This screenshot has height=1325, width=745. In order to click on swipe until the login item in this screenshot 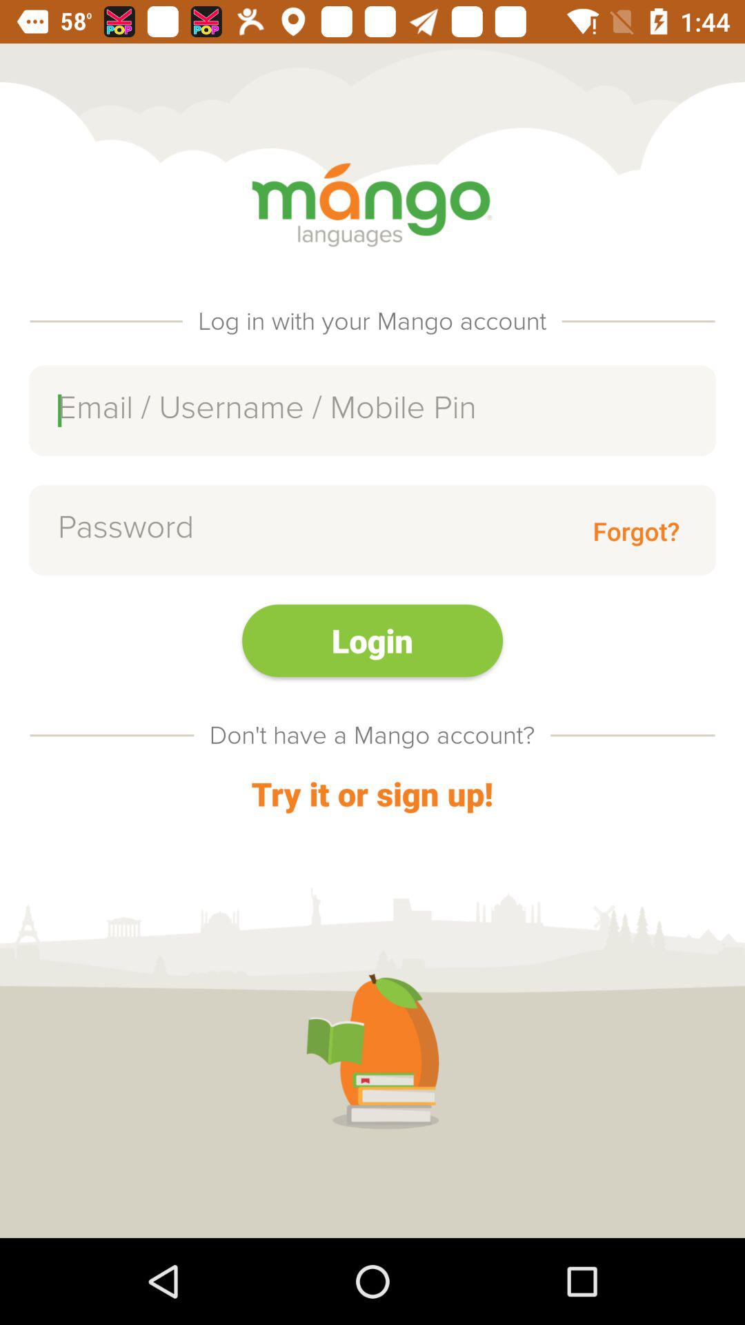, I will do `click(372, 640)`.